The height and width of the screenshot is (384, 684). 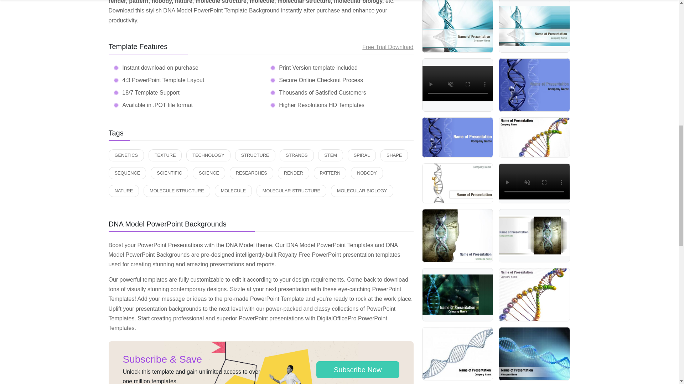 I want to click on SCIENTIFIC, so click(x=169, y=173).